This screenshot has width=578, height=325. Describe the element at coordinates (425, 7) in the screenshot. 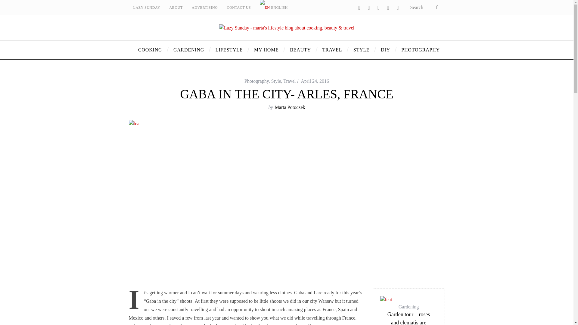

I see `Search` at that location.